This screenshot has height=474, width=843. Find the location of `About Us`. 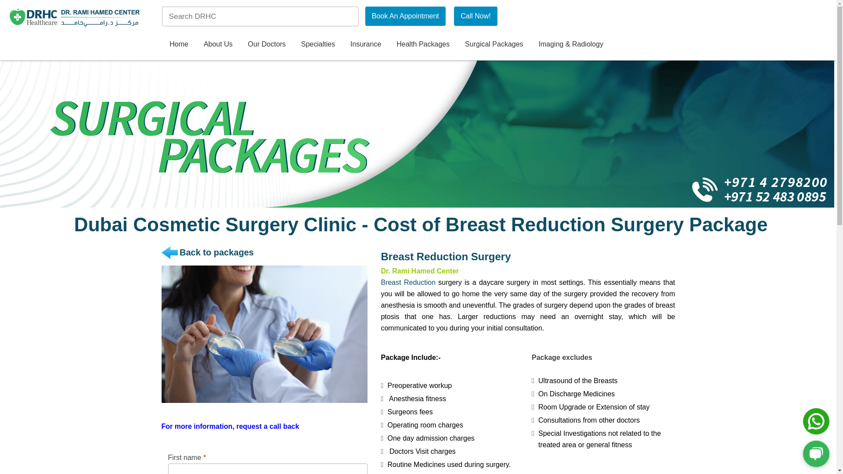

About Us is located at coordinates (218, 44).